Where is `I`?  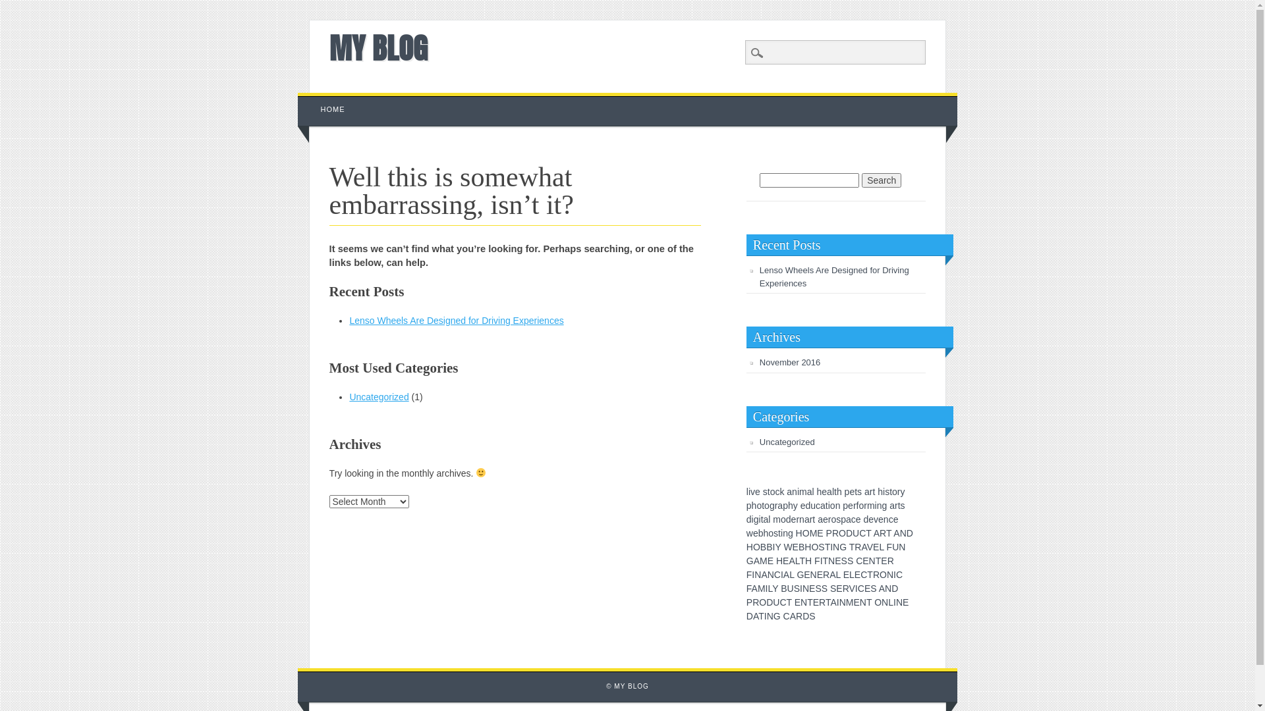
I is located at coordinates (831, 547).